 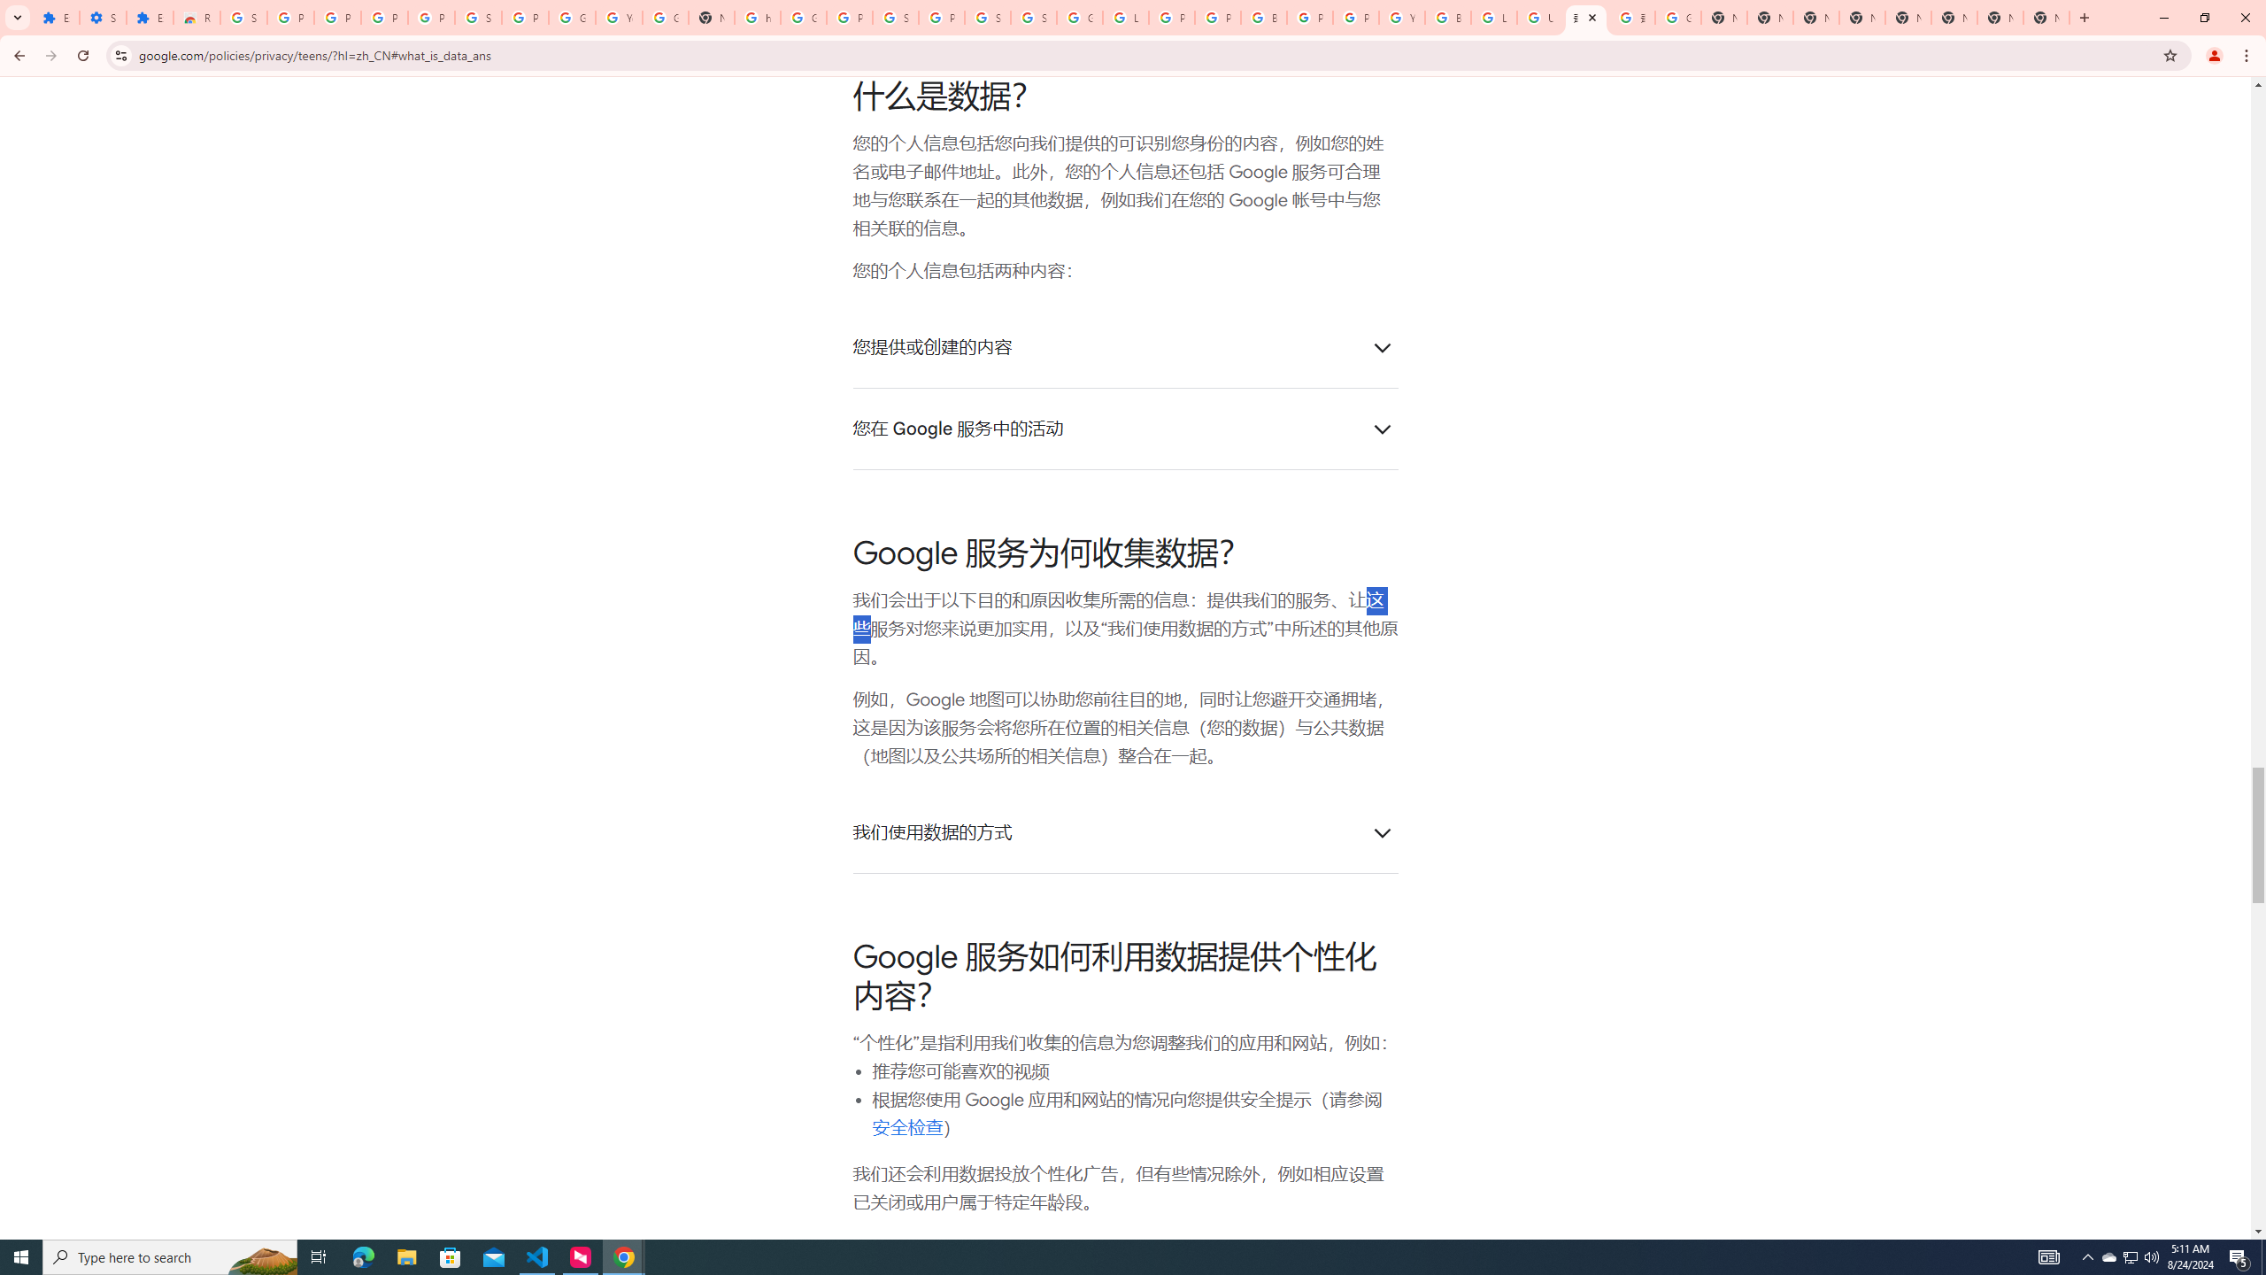 What do you see at coordinates (1034, 18) in the screenshot?
I see `Sign in - Google Accounts` at bounding box center [1034, 18].